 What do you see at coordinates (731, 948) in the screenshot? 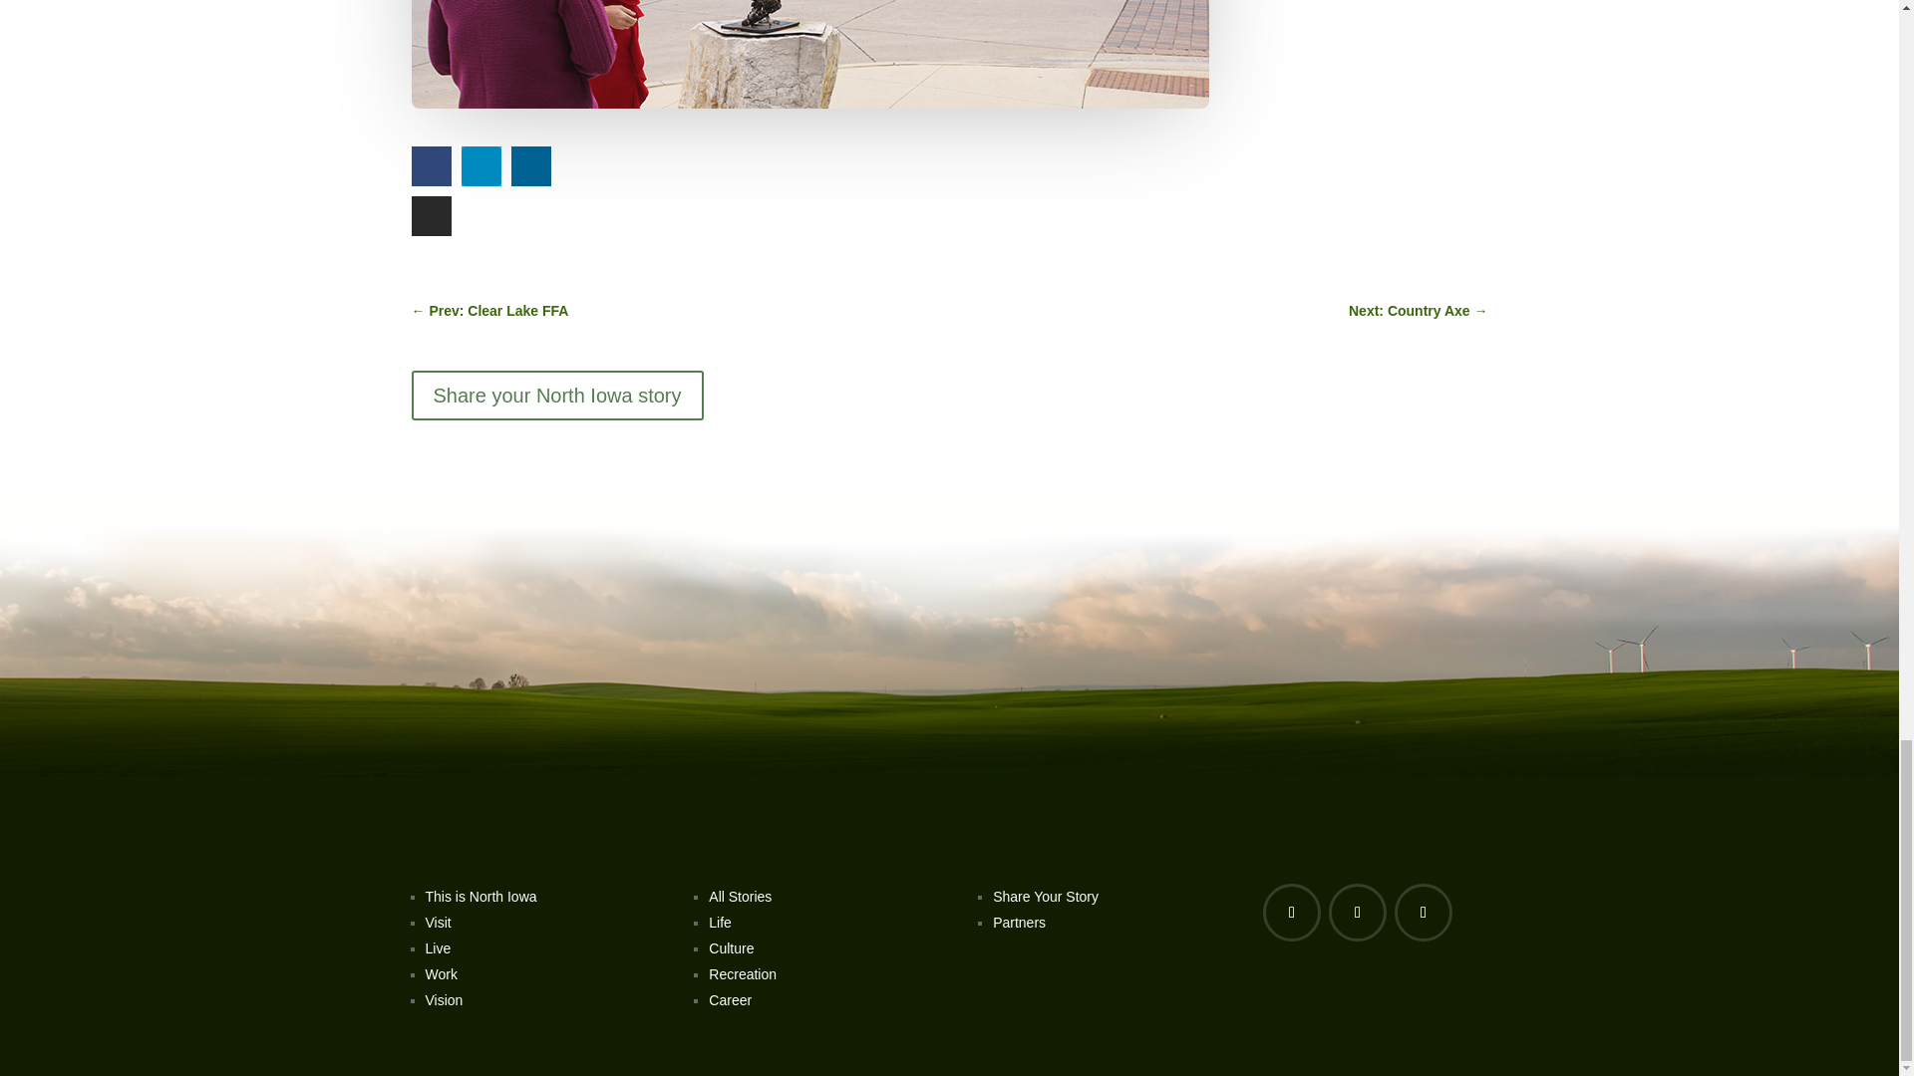
I see `Culture` at bounding box center [731, 948].